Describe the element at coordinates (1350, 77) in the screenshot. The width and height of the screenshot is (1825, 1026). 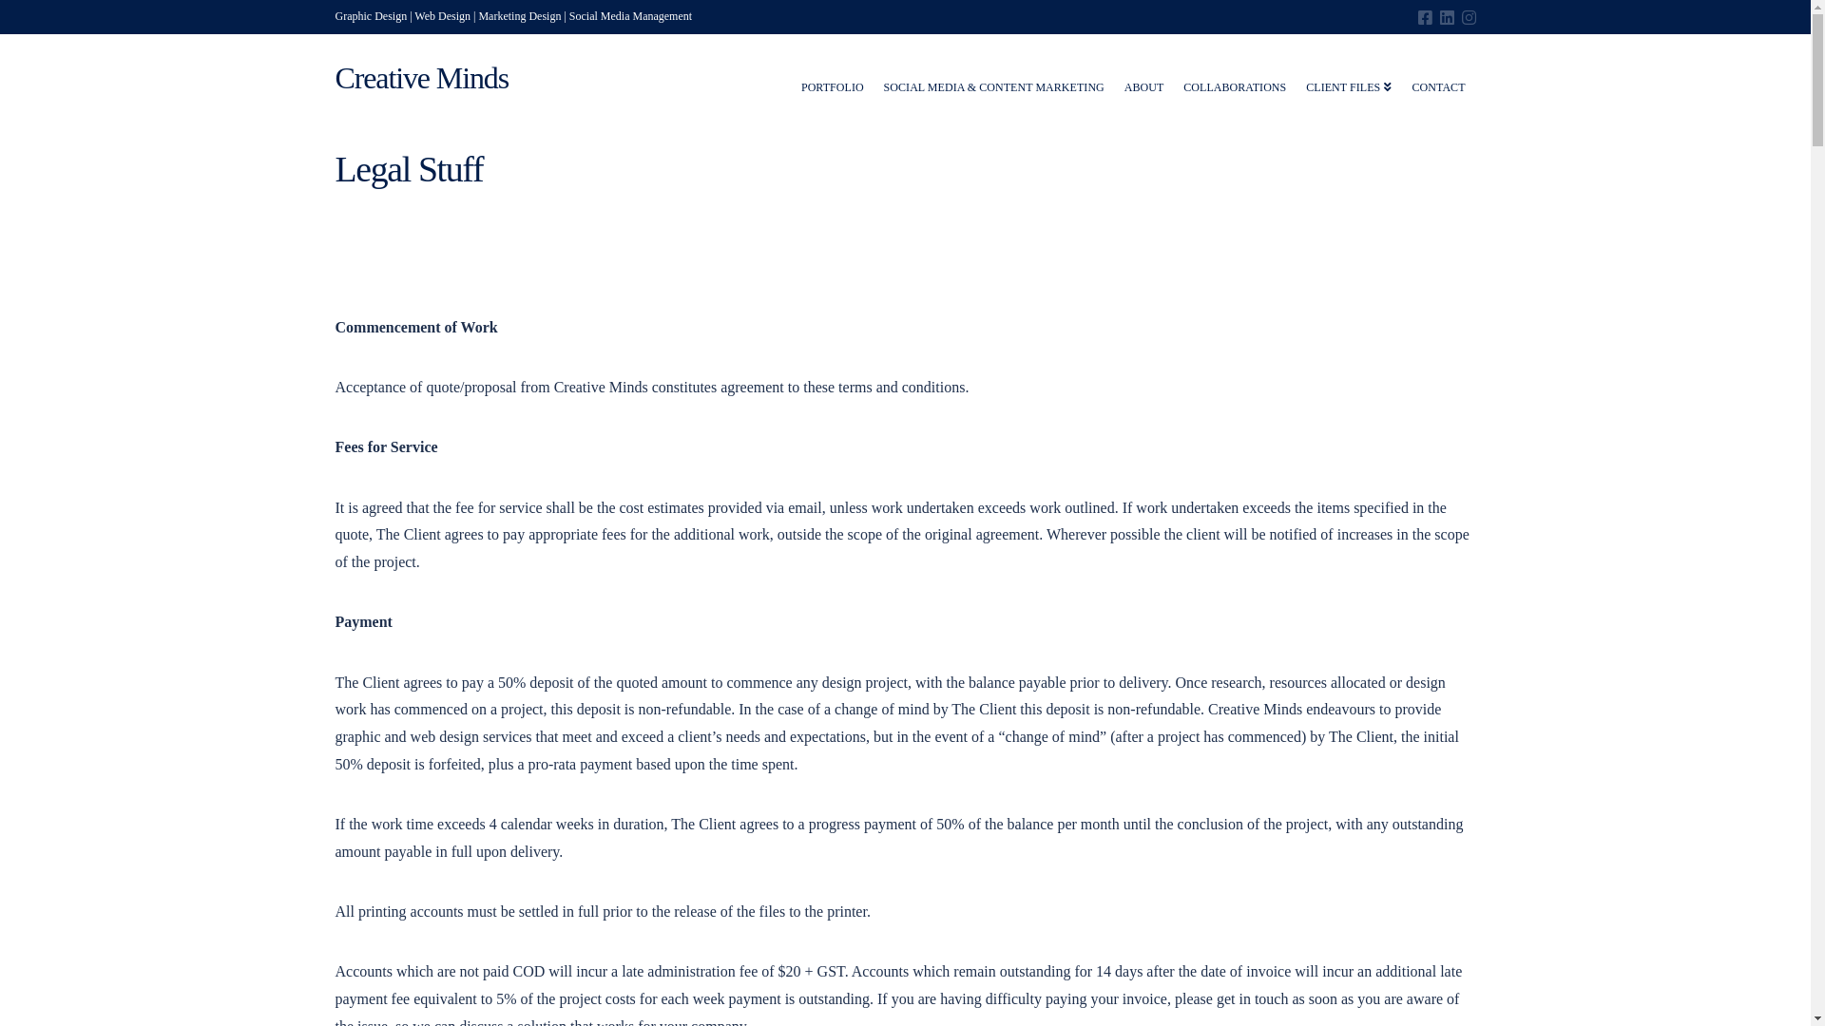
I see `CLIENT FILES` at that location.